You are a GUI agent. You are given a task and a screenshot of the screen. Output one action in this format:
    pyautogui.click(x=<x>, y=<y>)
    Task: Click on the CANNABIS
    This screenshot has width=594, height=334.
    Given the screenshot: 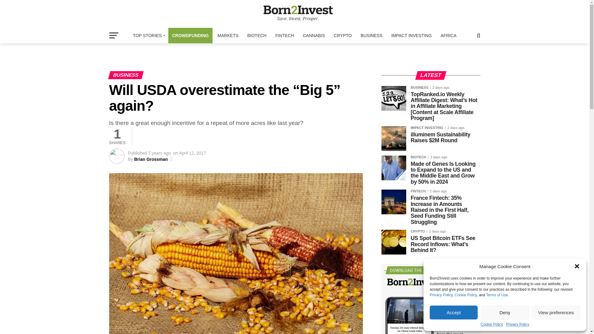 What is the action you would take?
    pyautogui.click(x=314, y=35)
    